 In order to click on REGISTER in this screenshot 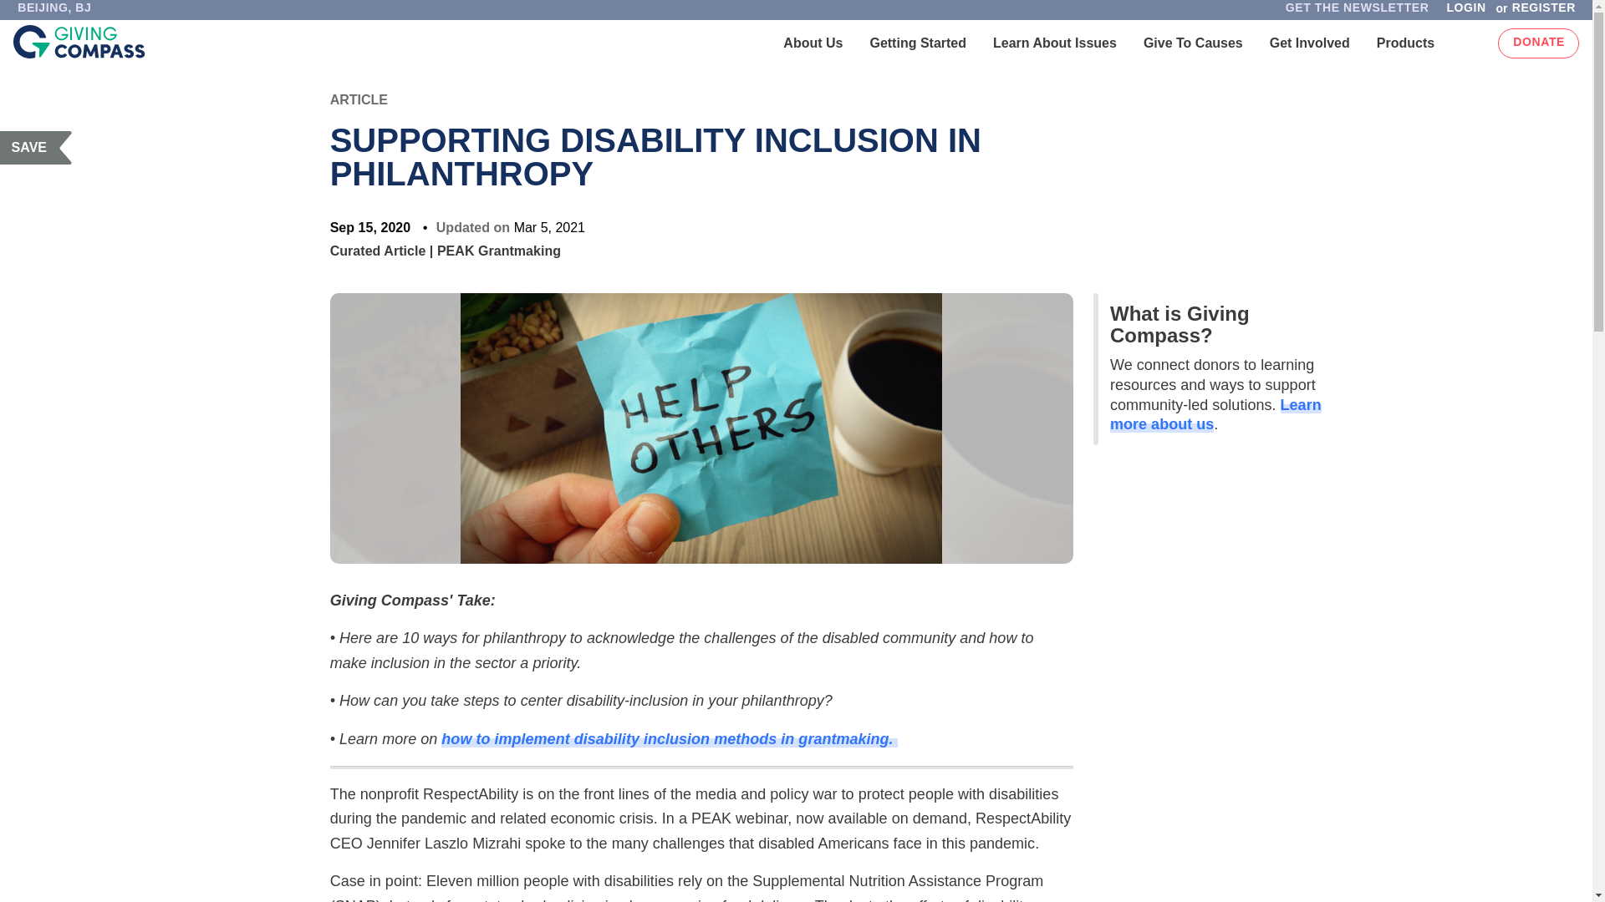, I will do `click(1547, 12)`.